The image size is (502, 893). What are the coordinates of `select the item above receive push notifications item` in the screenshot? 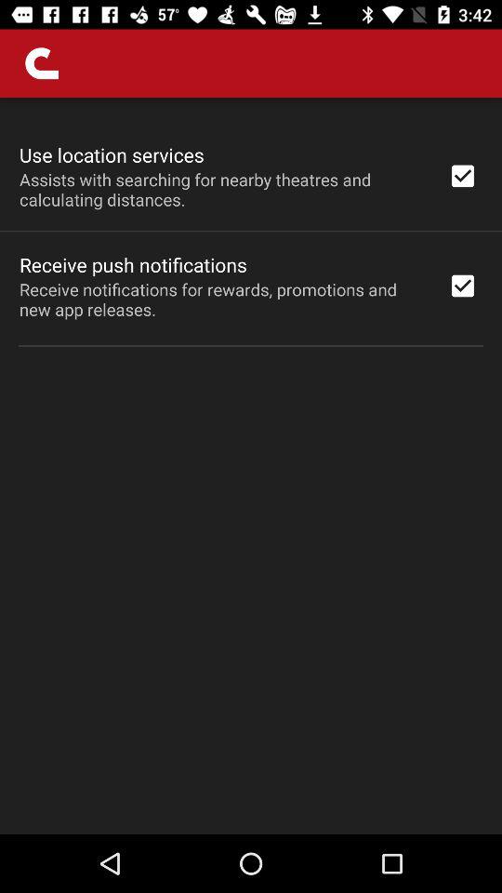 It's located at (221, 189).